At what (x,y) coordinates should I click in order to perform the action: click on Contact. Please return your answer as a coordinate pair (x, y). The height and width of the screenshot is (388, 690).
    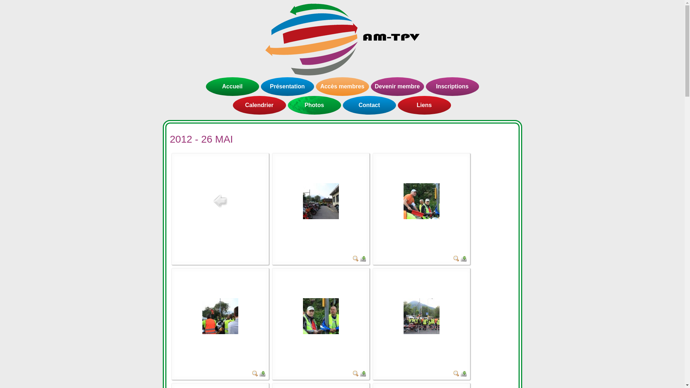
    Looking at the image, I should click on (369, 105).